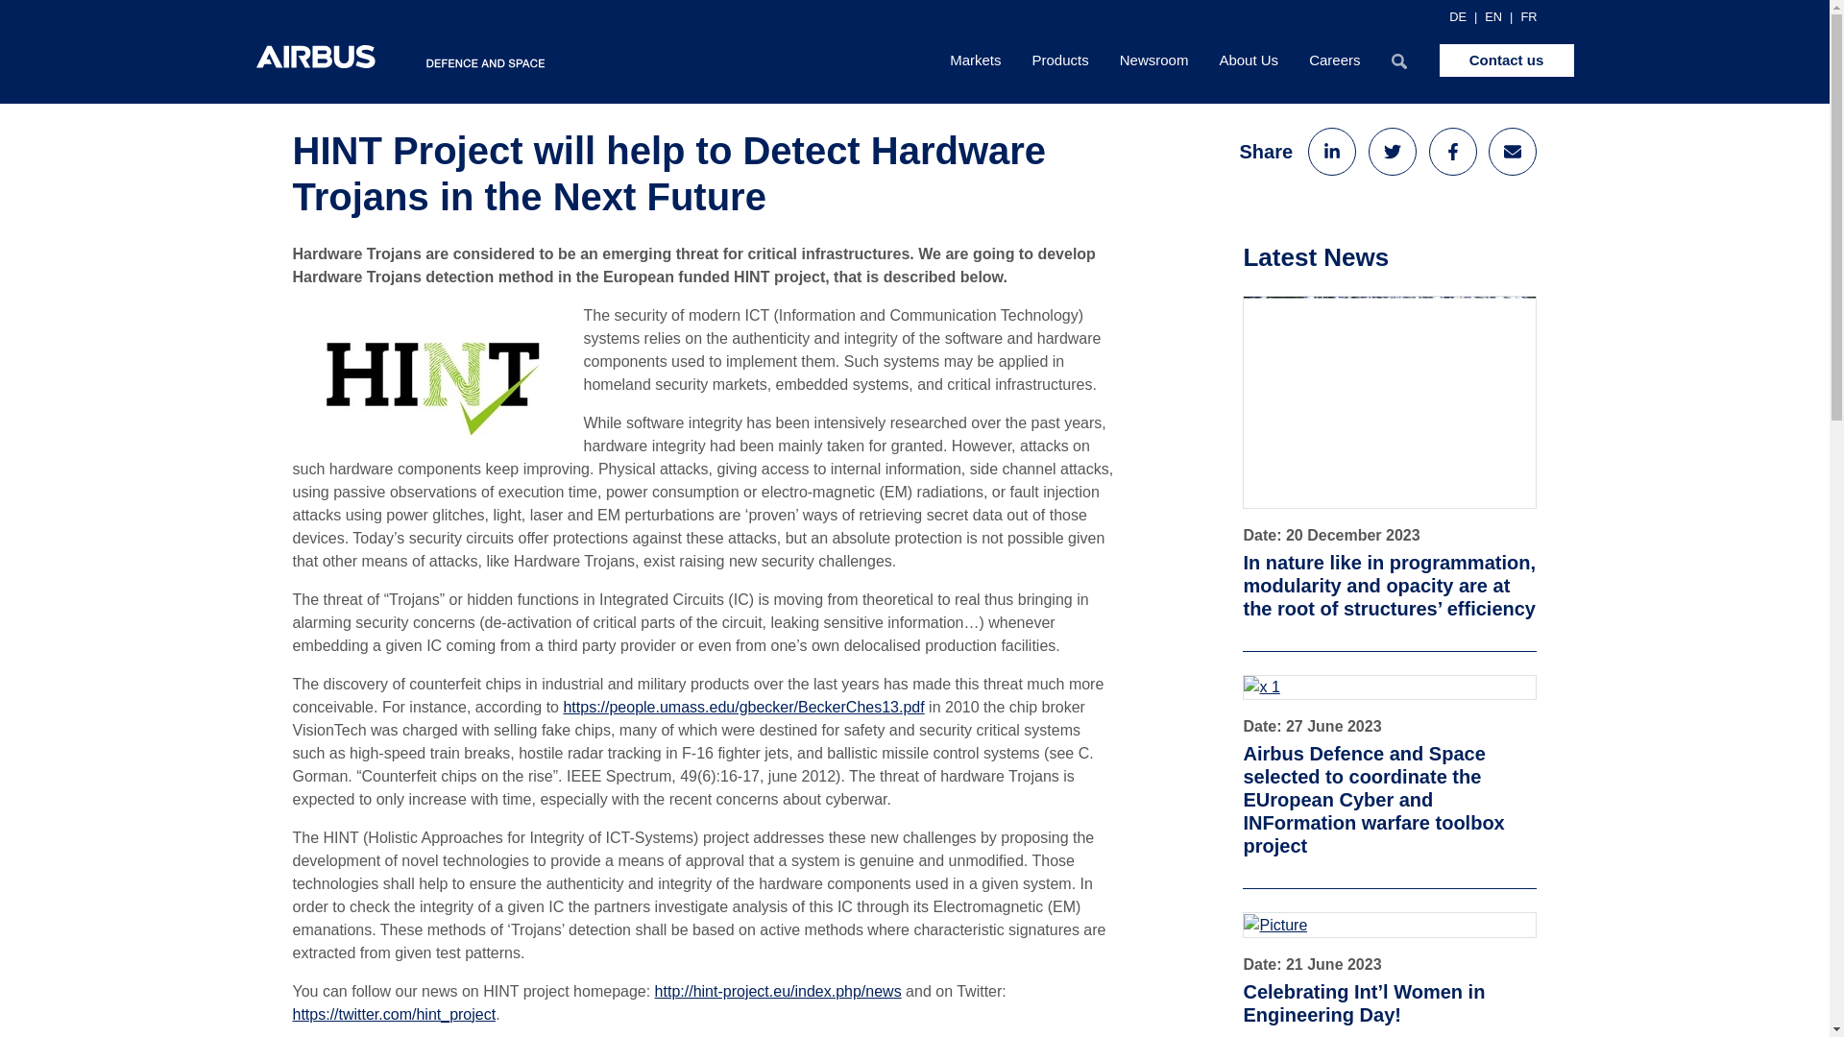 The height and width of the screenshot is (1037, 1844). What do you see at coordinates (1505, 60) in the screenshot?
I see `Contact us` at bounding box center [1505, 60].